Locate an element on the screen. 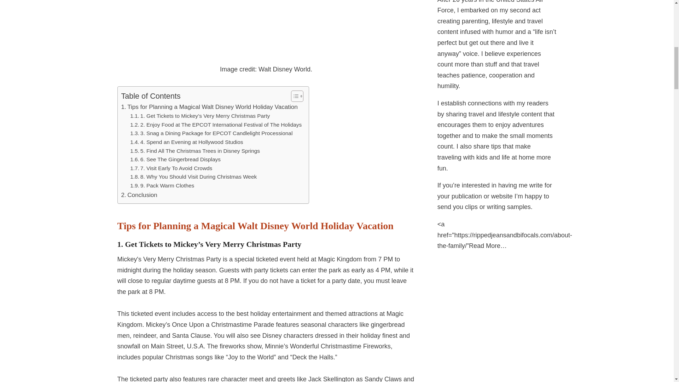 This screenshot has width=679, height=382. Conclusion is located at coordinates (139, 195).